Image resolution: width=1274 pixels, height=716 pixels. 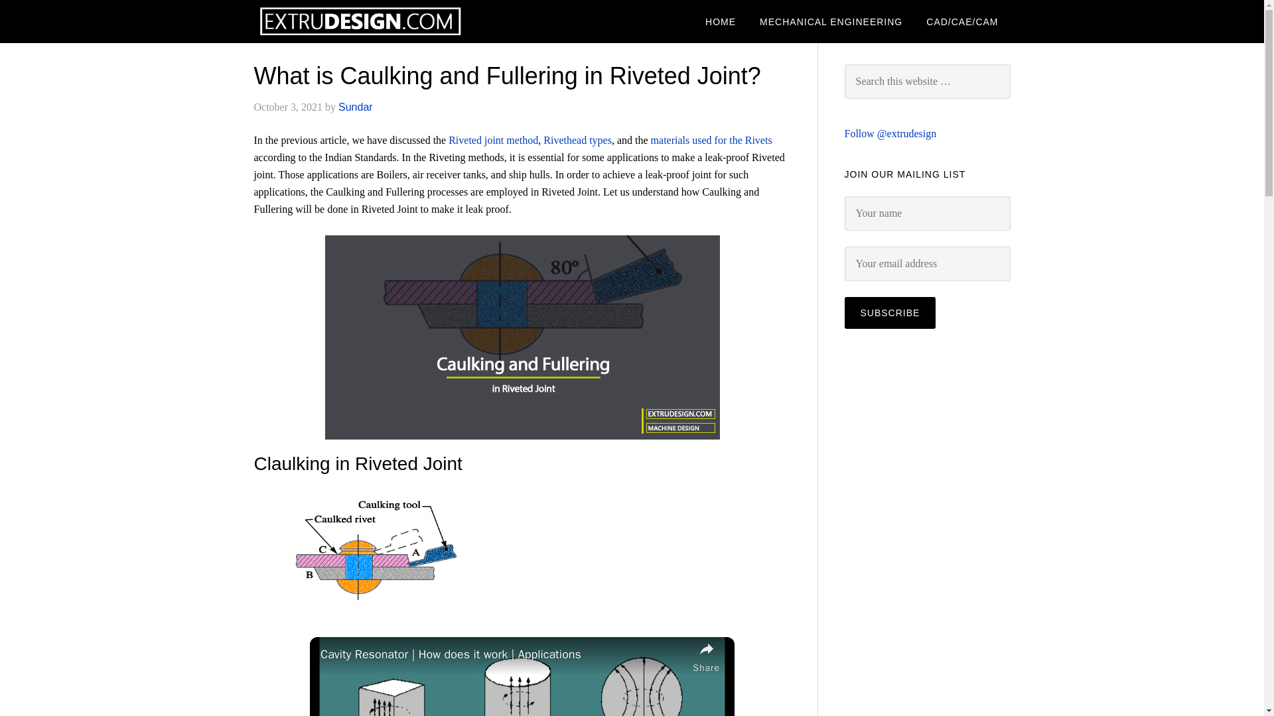 I want to click on HOME, so click(x=721, y=21).